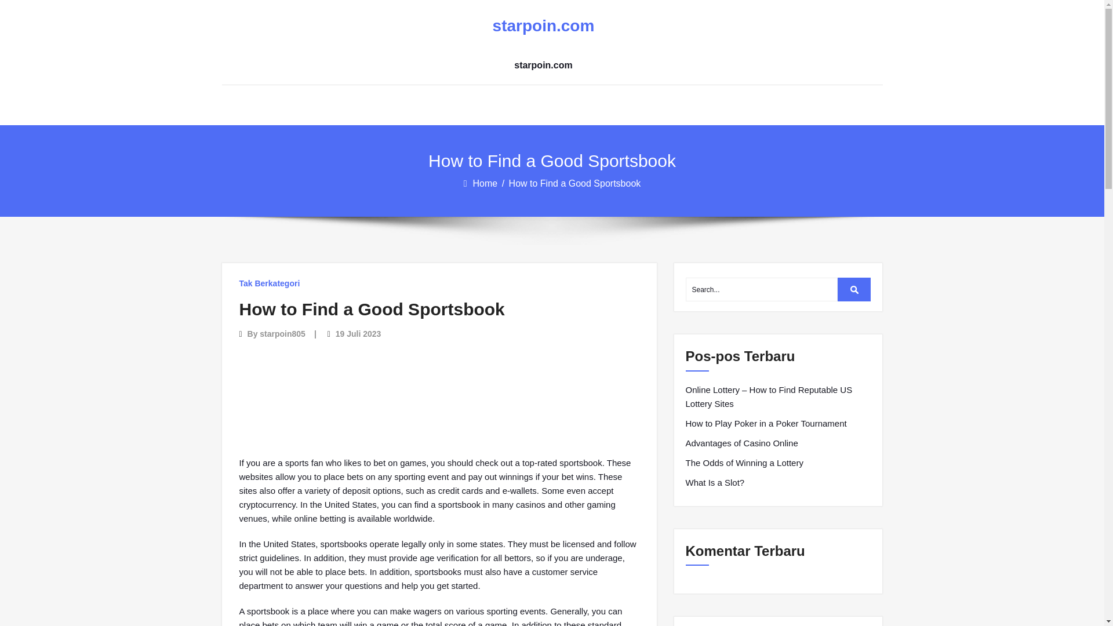 The width and height of the screenshot is (1113, 626). Describe the element at coordinates (282, 334) in the screenshot. I see `starpoin805` at that location.